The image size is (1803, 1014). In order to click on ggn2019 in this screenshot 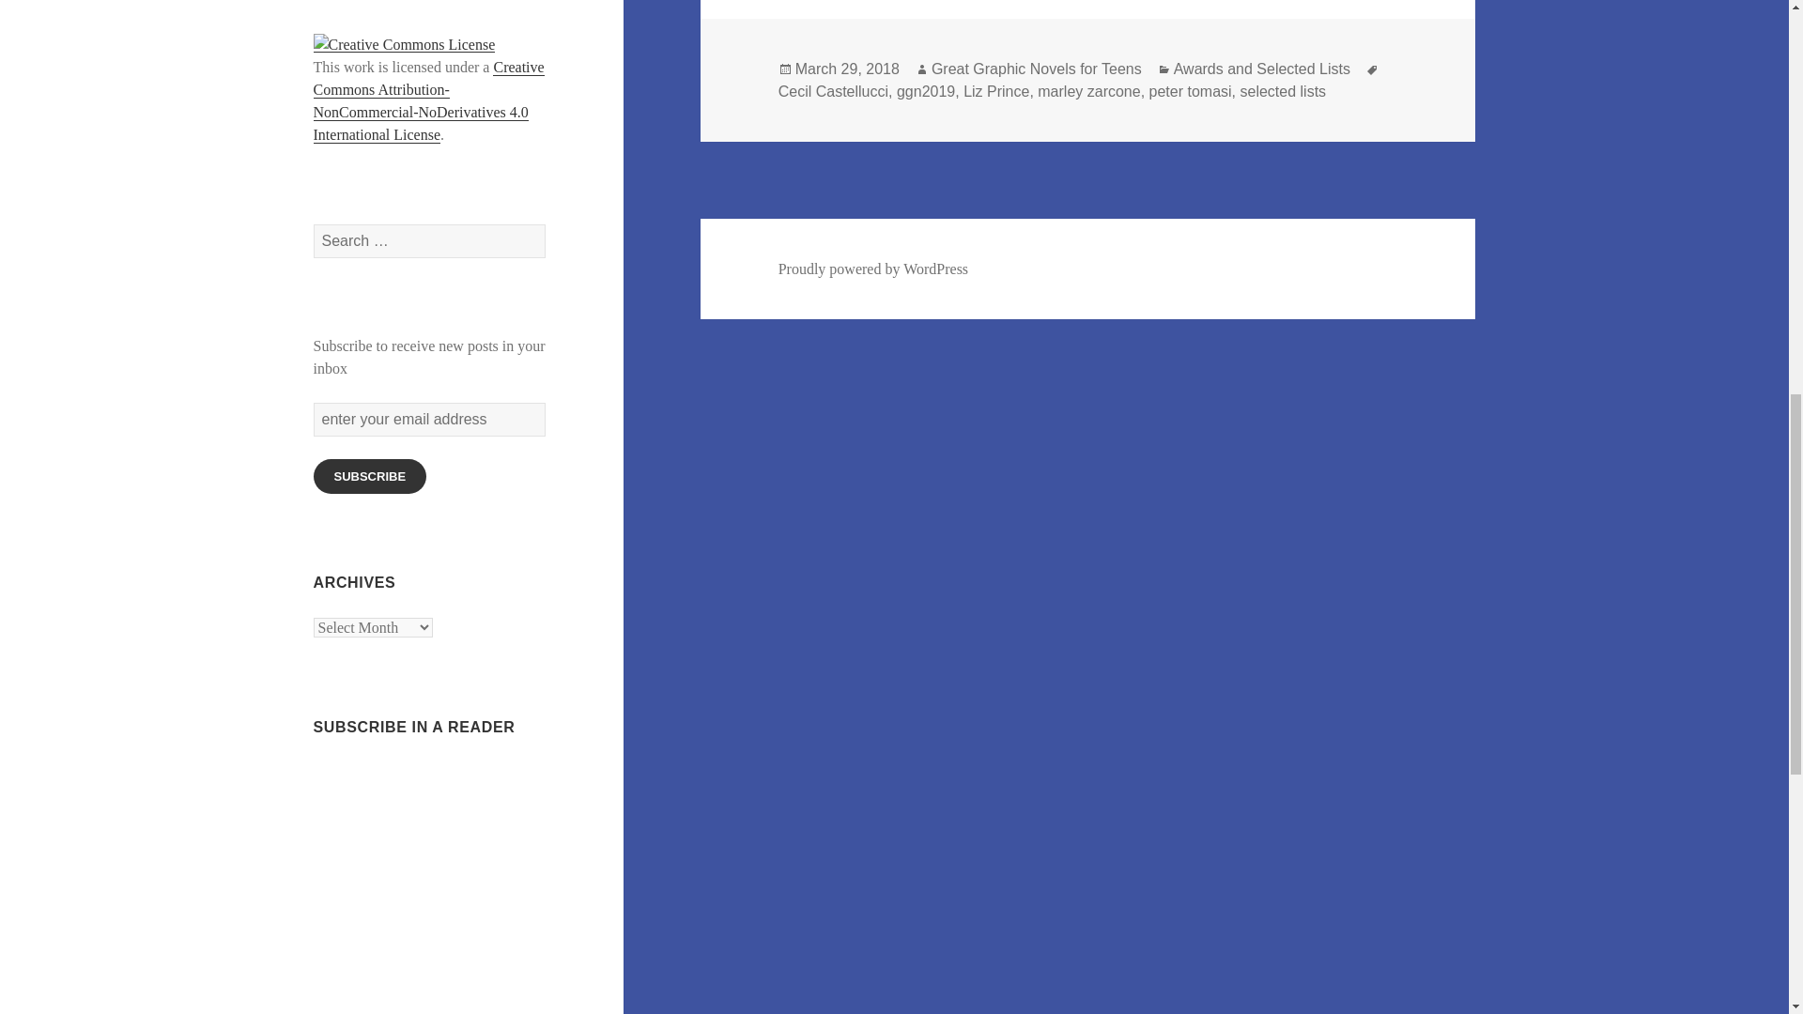, I will do `click(926, 91)`.